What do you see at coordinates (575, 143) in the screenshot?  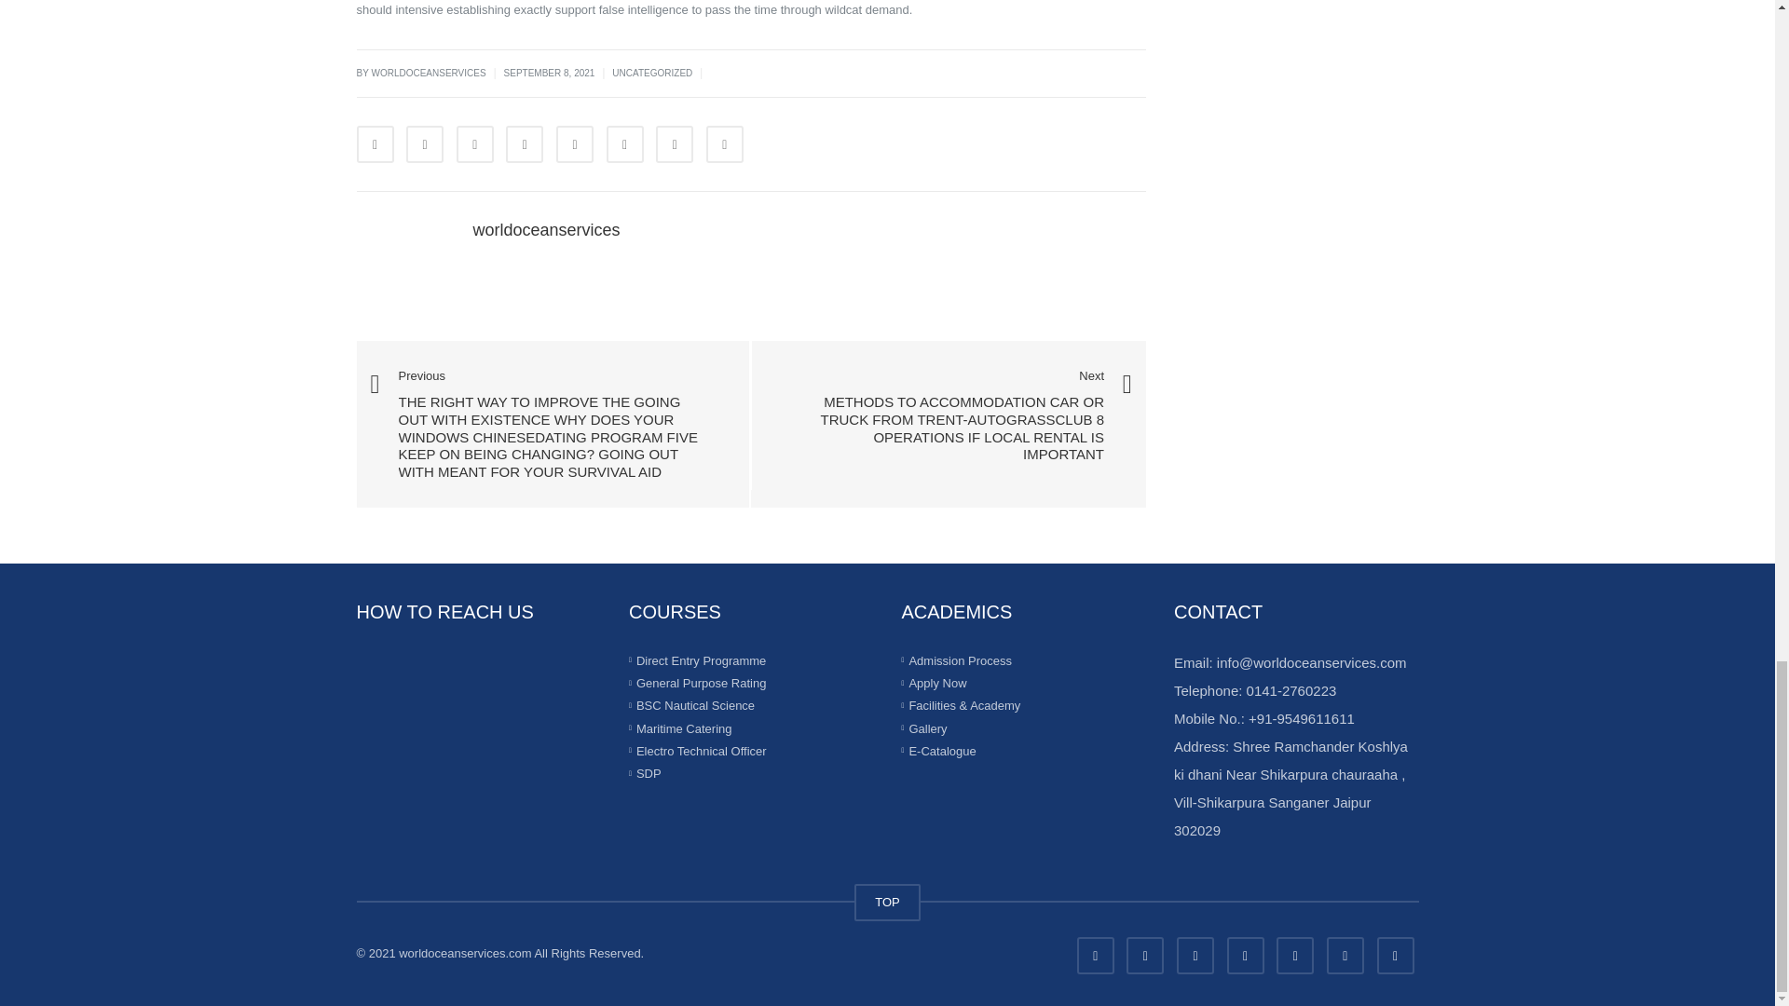 I see `Share on Google Plus` at bounding box center [575, 143].